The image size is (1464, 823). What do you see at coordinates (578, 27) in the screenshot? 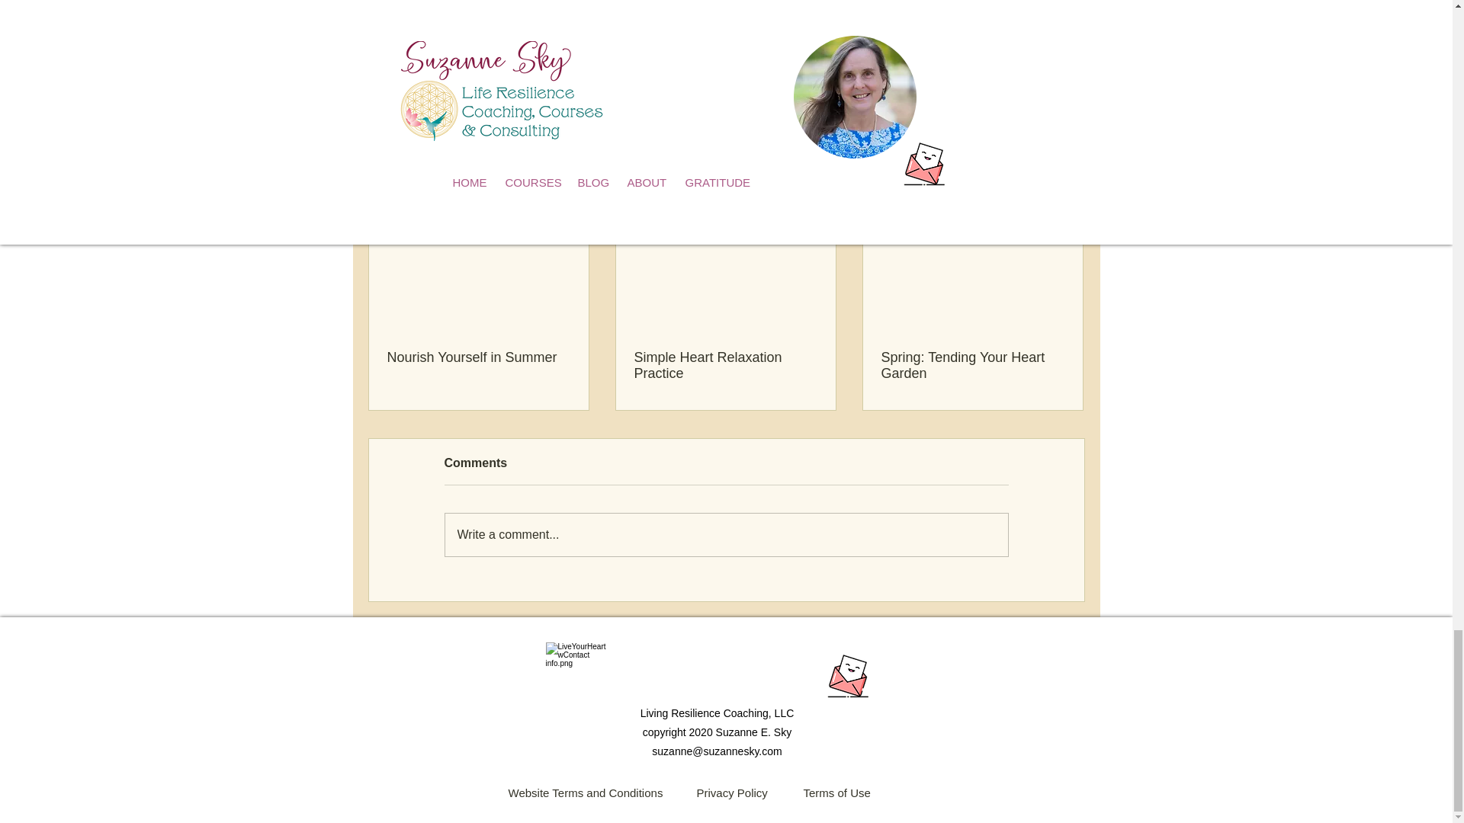
I see `Wellness` at bounding box center [578, 27].